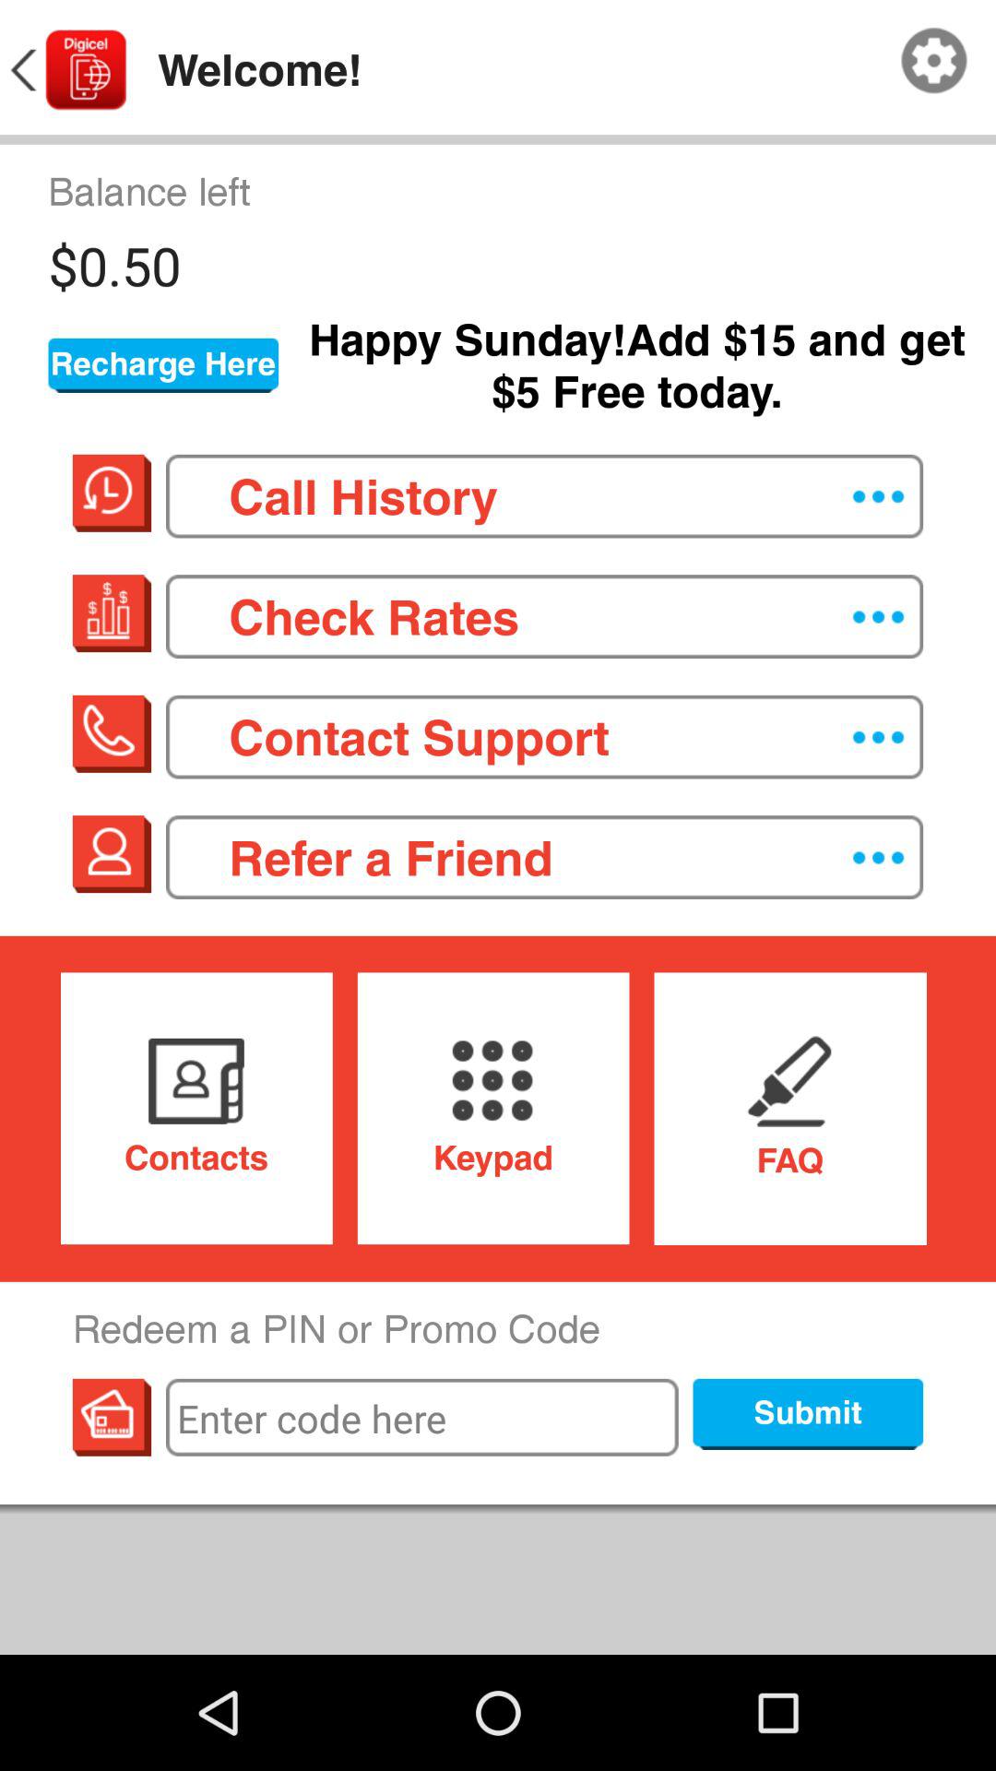  What do you see at coordinates (66, 70) in the screenshot?
I see `go back` at bounding box center [66, 70].